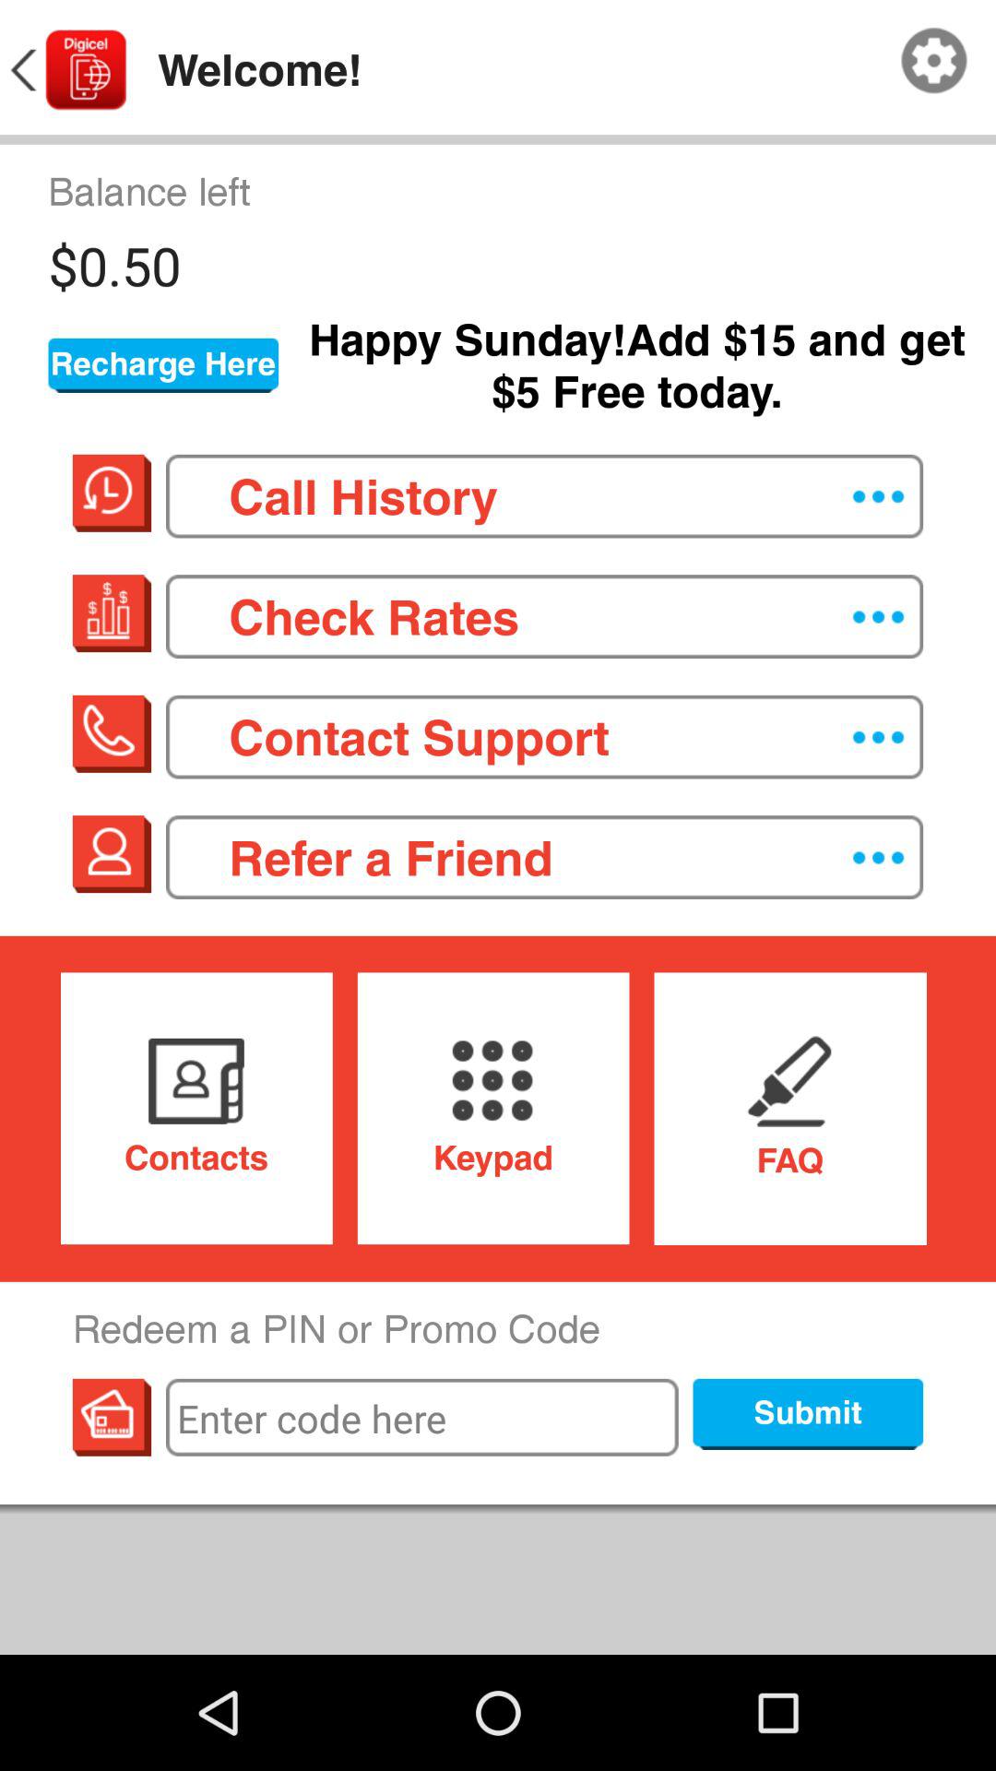  What do you see at coordinates (66, 70) in the screenshot?
I see `go back` at bounding box center [66, 70].